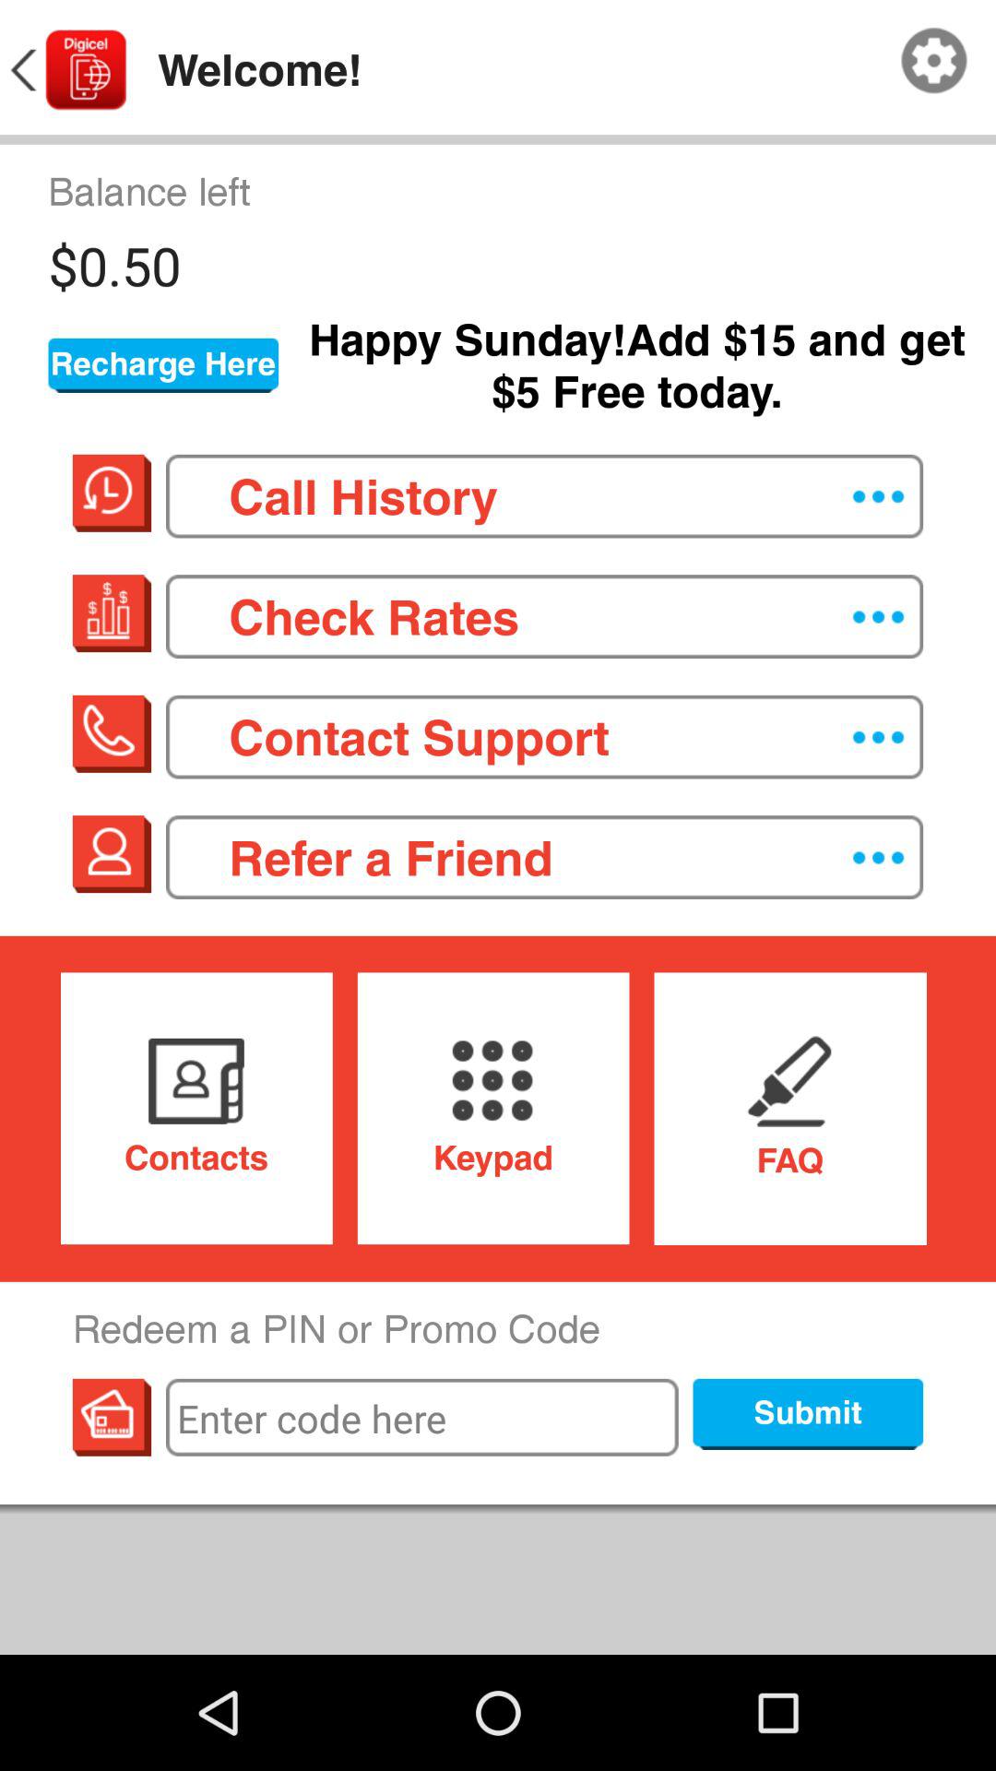  What do you see at coordinates (66, 70) in the screenshot?
I see `go back` at bounding box center [66, 70].